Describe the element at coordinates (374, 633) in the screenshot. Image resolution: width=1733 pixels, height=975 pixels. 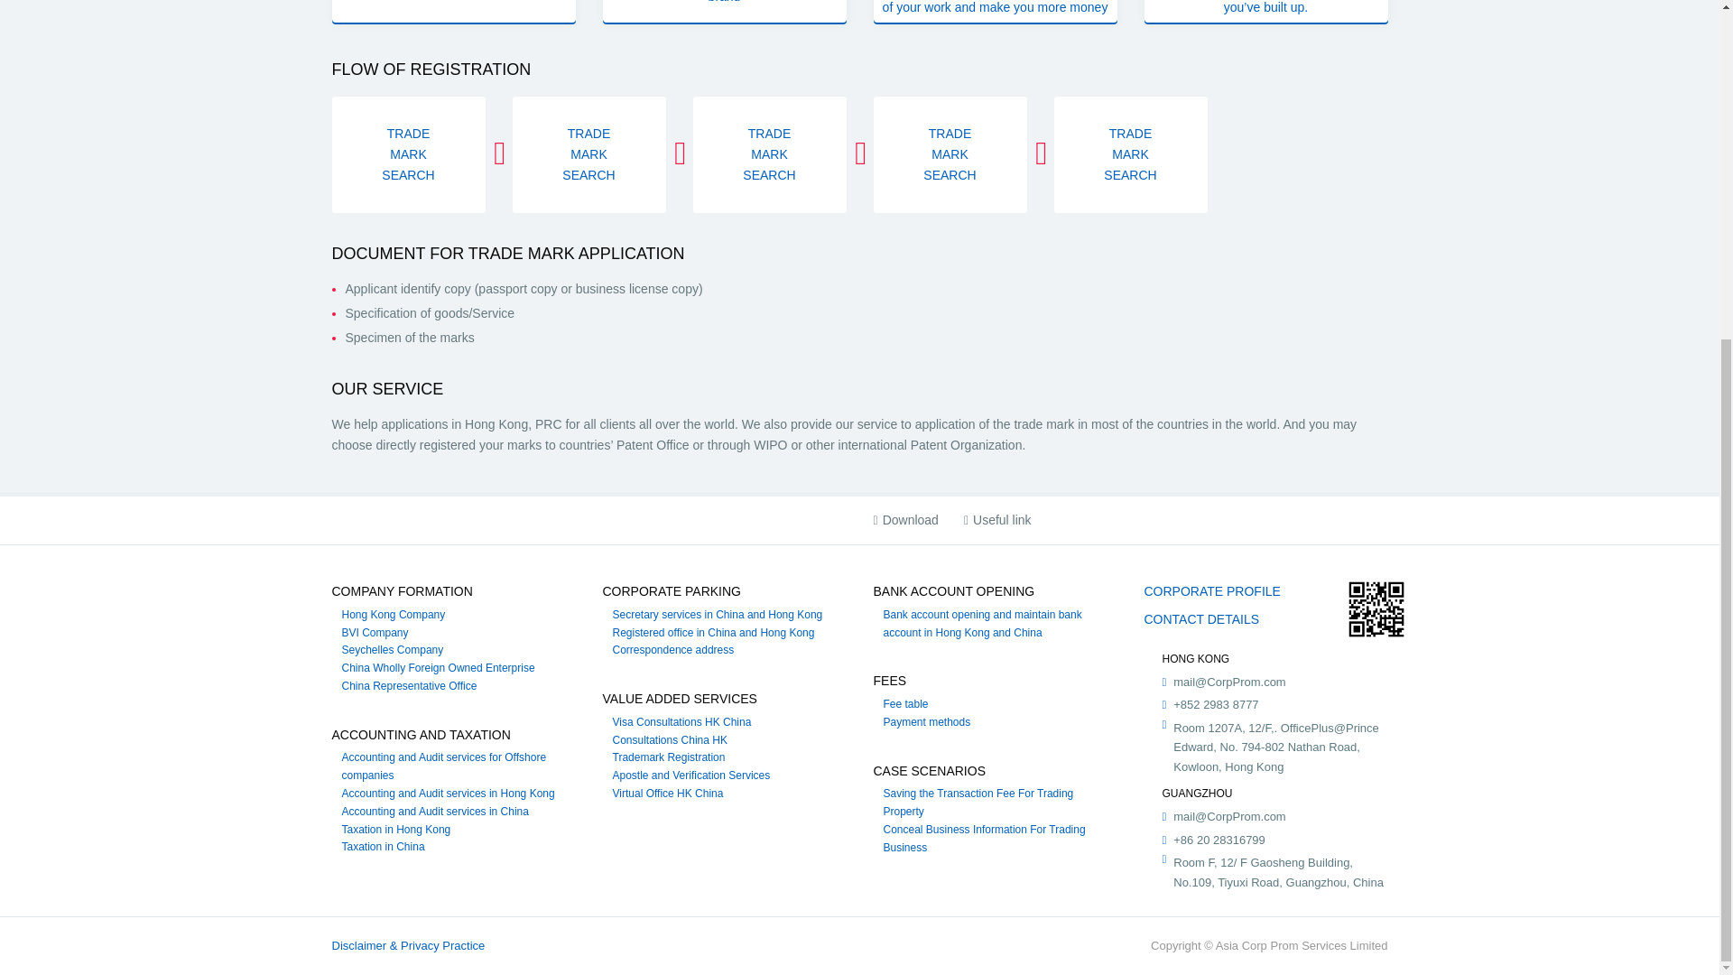
I see `BVI Company` at that location.